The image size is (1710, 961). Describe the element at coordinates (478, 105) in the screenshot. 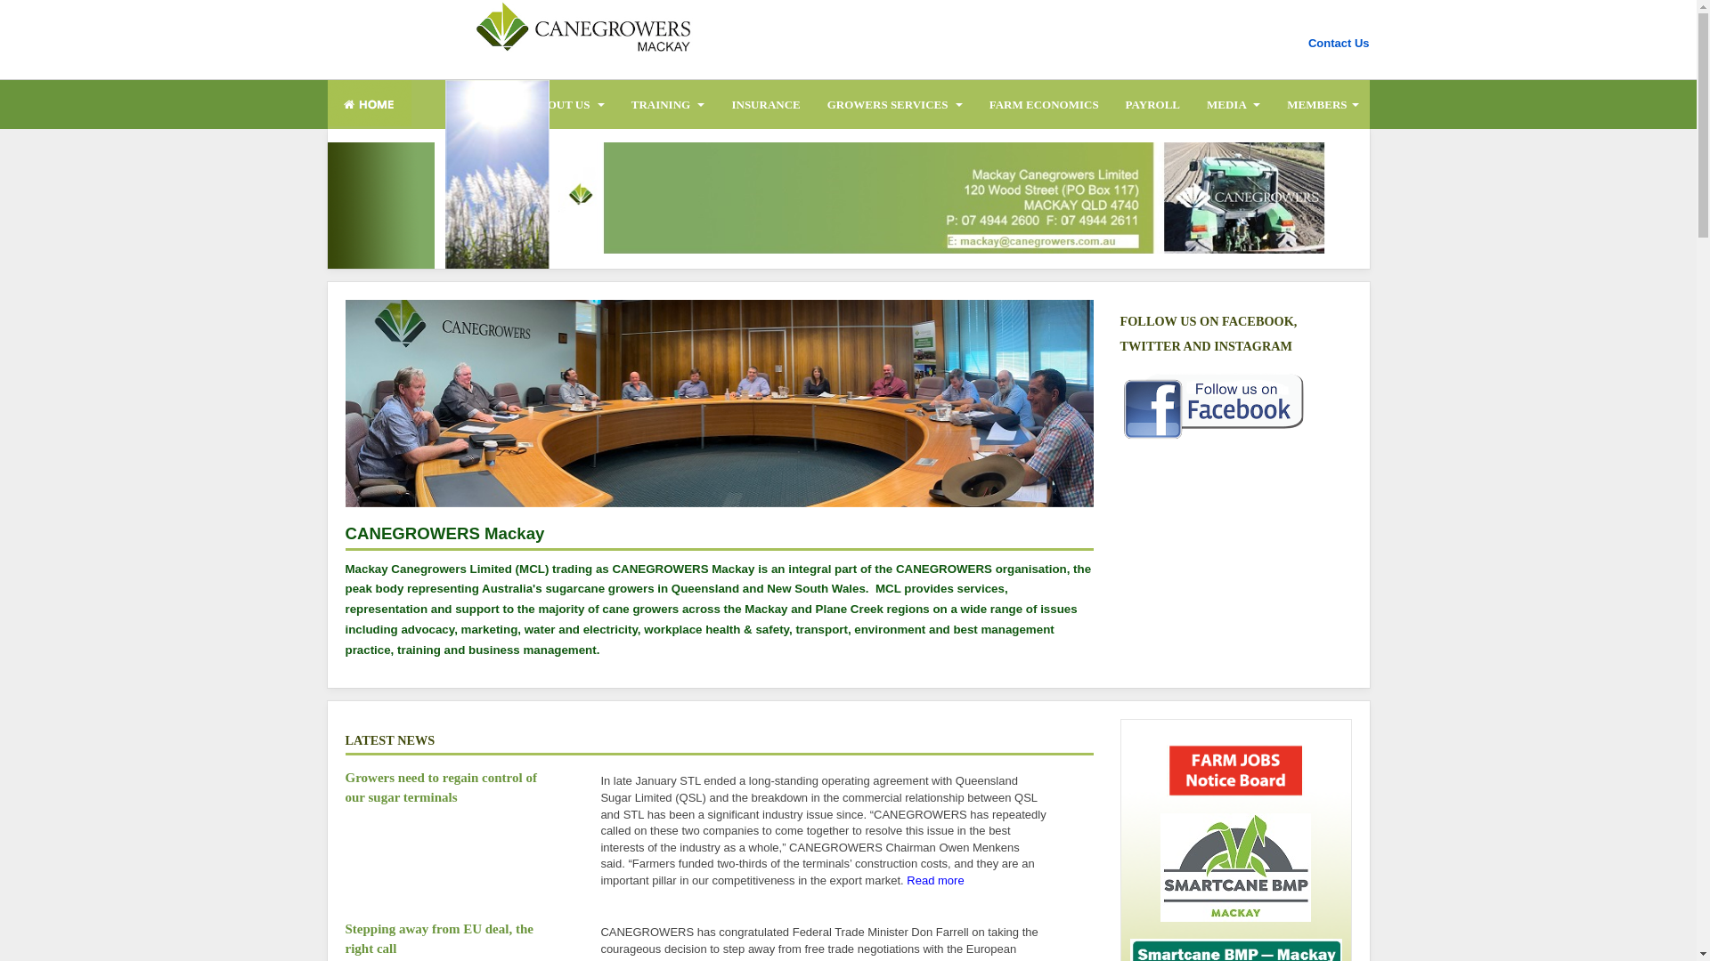

I see `HOME` at that location.